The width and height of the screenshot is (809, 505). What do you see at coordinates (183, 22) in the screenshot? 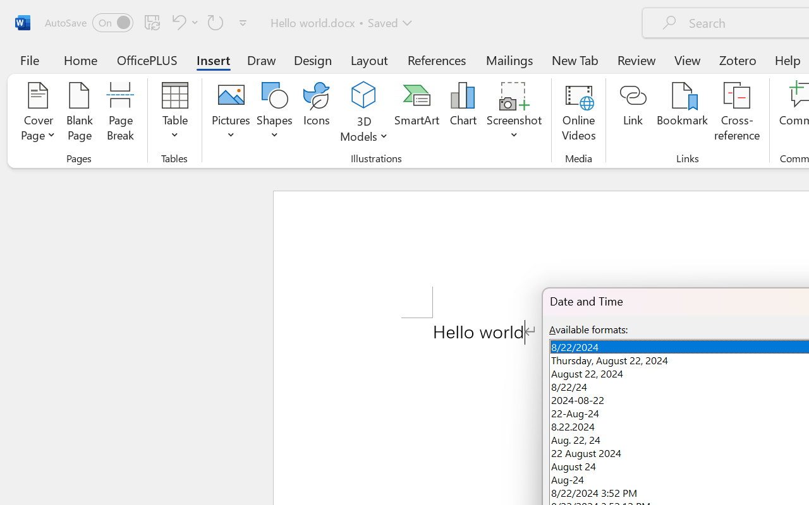
I see `Can't Undo` at bounding box center [183, 22].